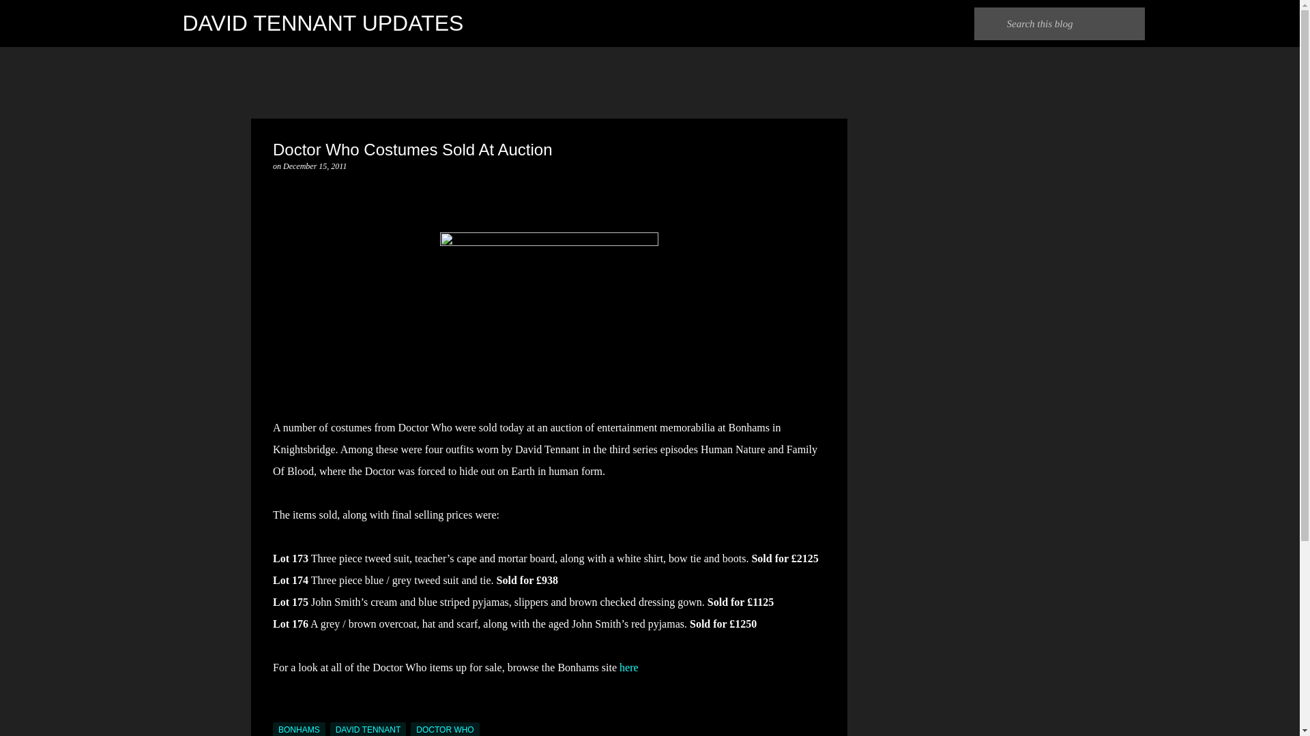 The height and width of the screenshot is (736, 1310). I want to click on BONHAMS, so click(299, 729).